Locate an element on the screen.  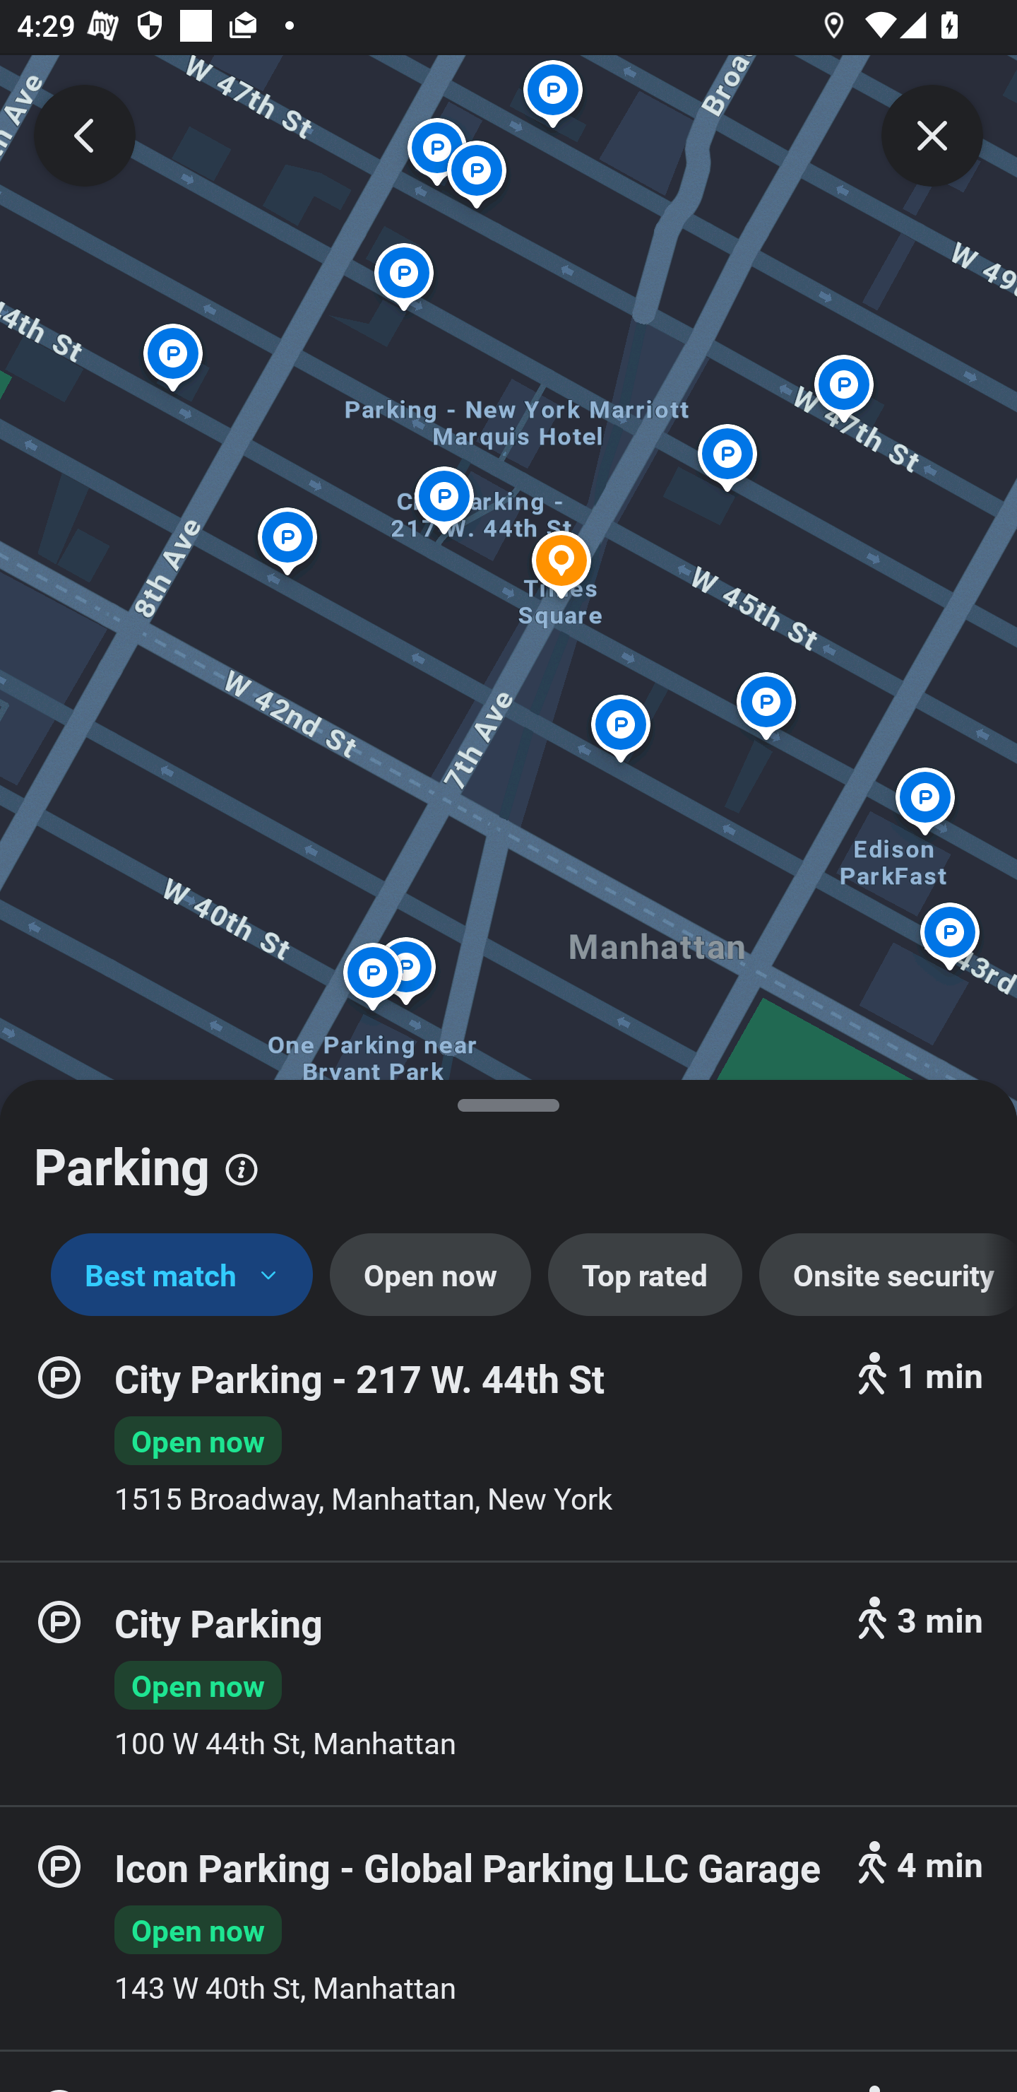
Top rated is located at coordinates (646, 1275).